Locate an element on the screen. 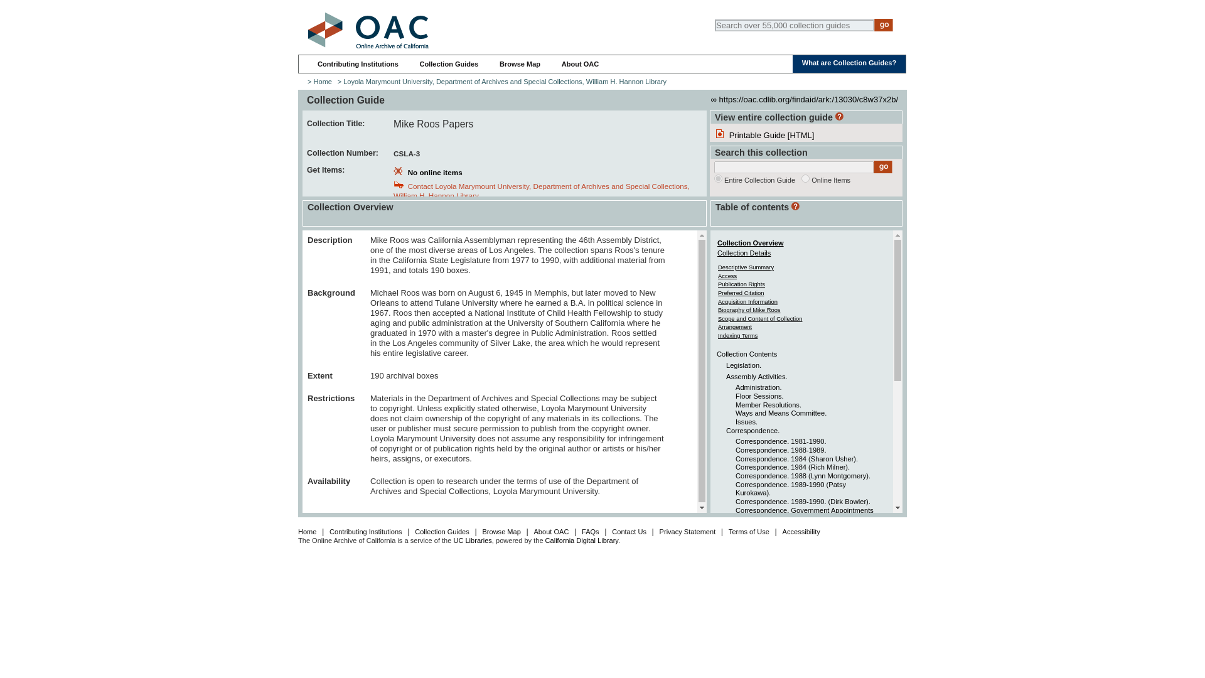 The width and height of the screenshot is (1205, 678). What are Collection Guides? is located at coordinates (849, 62).